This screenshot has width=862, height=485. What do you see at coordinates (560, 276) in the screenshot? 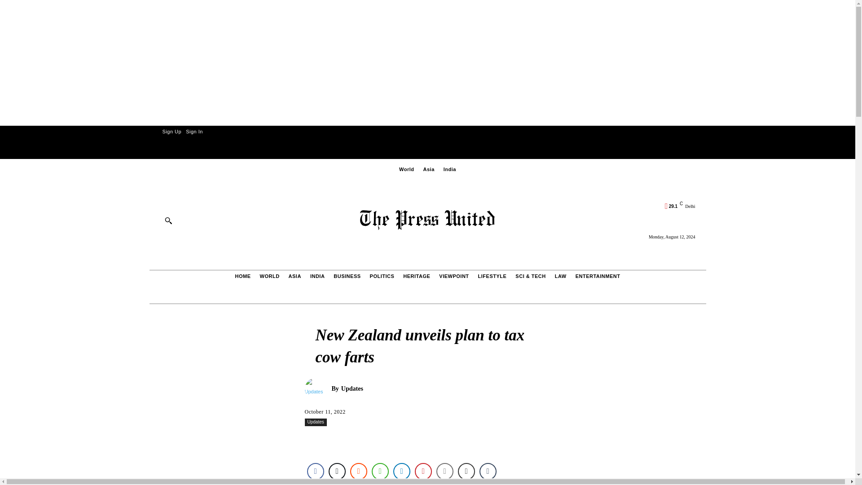
I see `LAW` at bounding box center [560, 276].